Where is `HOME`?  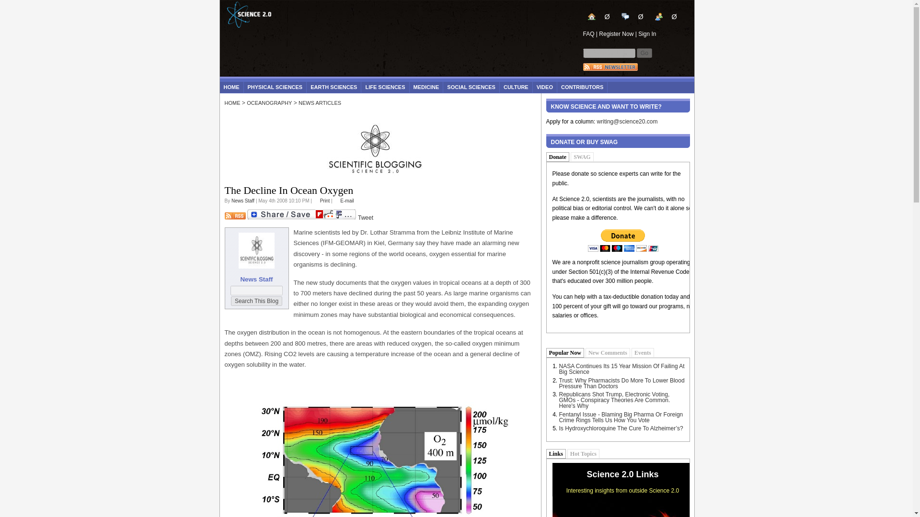
HOME is located at coordinates (231, 87).